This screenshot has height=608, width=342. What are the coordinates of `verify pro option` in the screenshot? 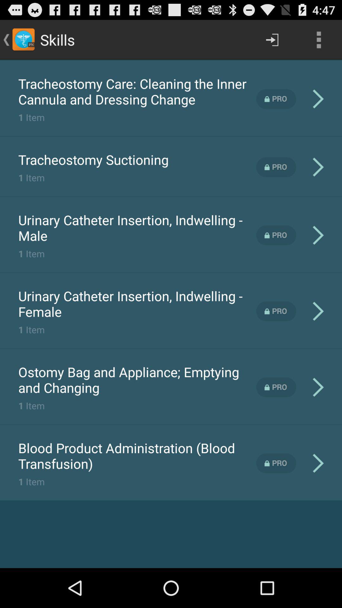 It's located at (276, 99).